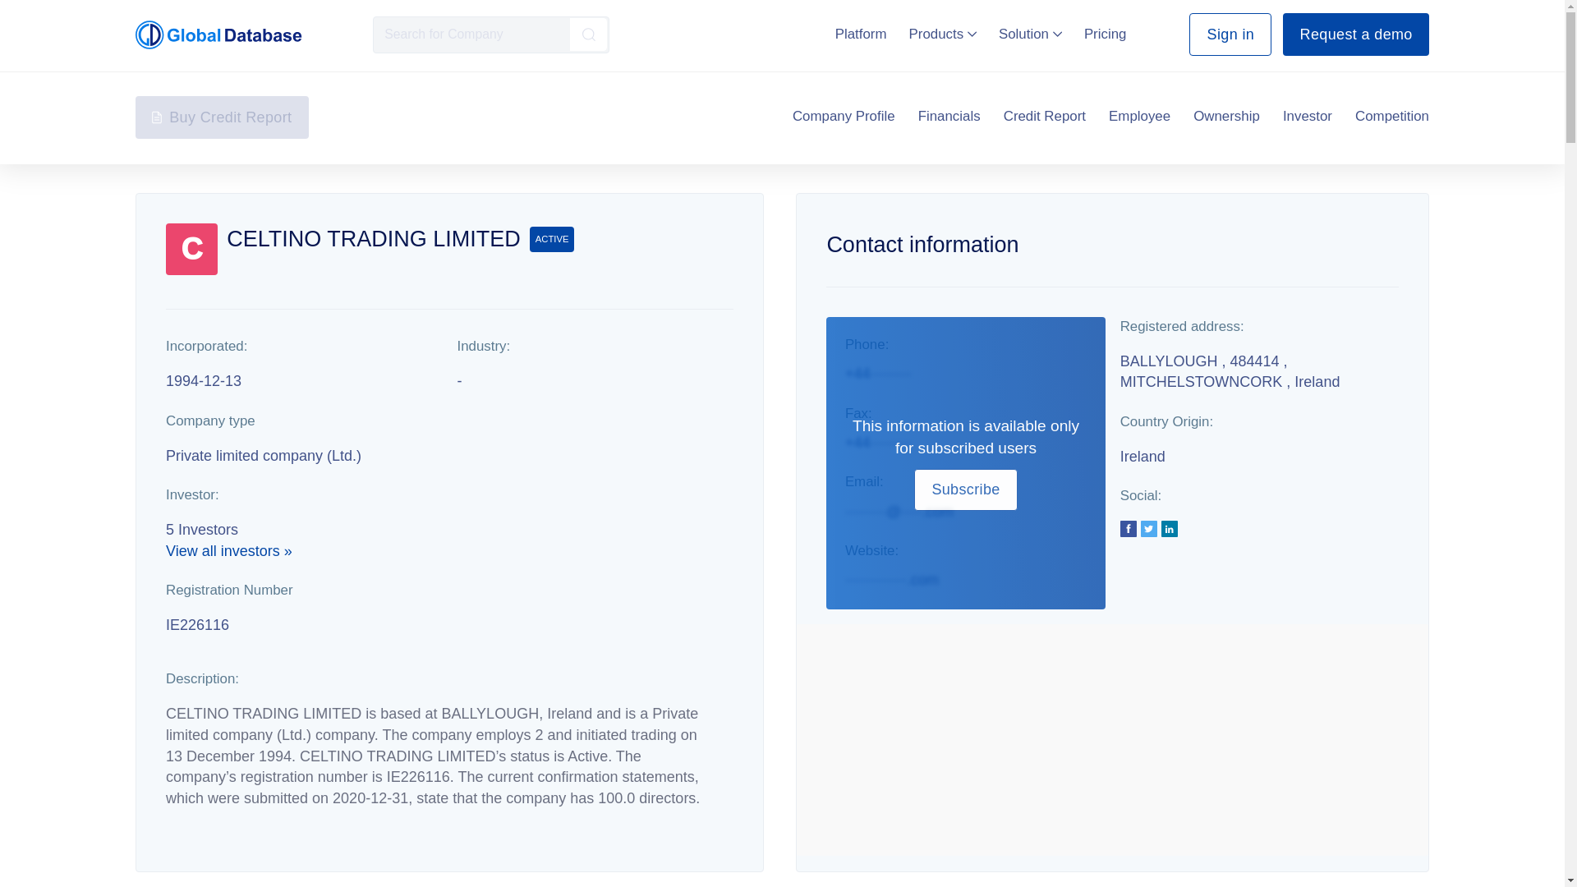 This screenshot has width=1577, height=887. What do you see at coordinates (844, 117) in the screenshot?
I see `Company Profile` at bounding box center [844, 117].